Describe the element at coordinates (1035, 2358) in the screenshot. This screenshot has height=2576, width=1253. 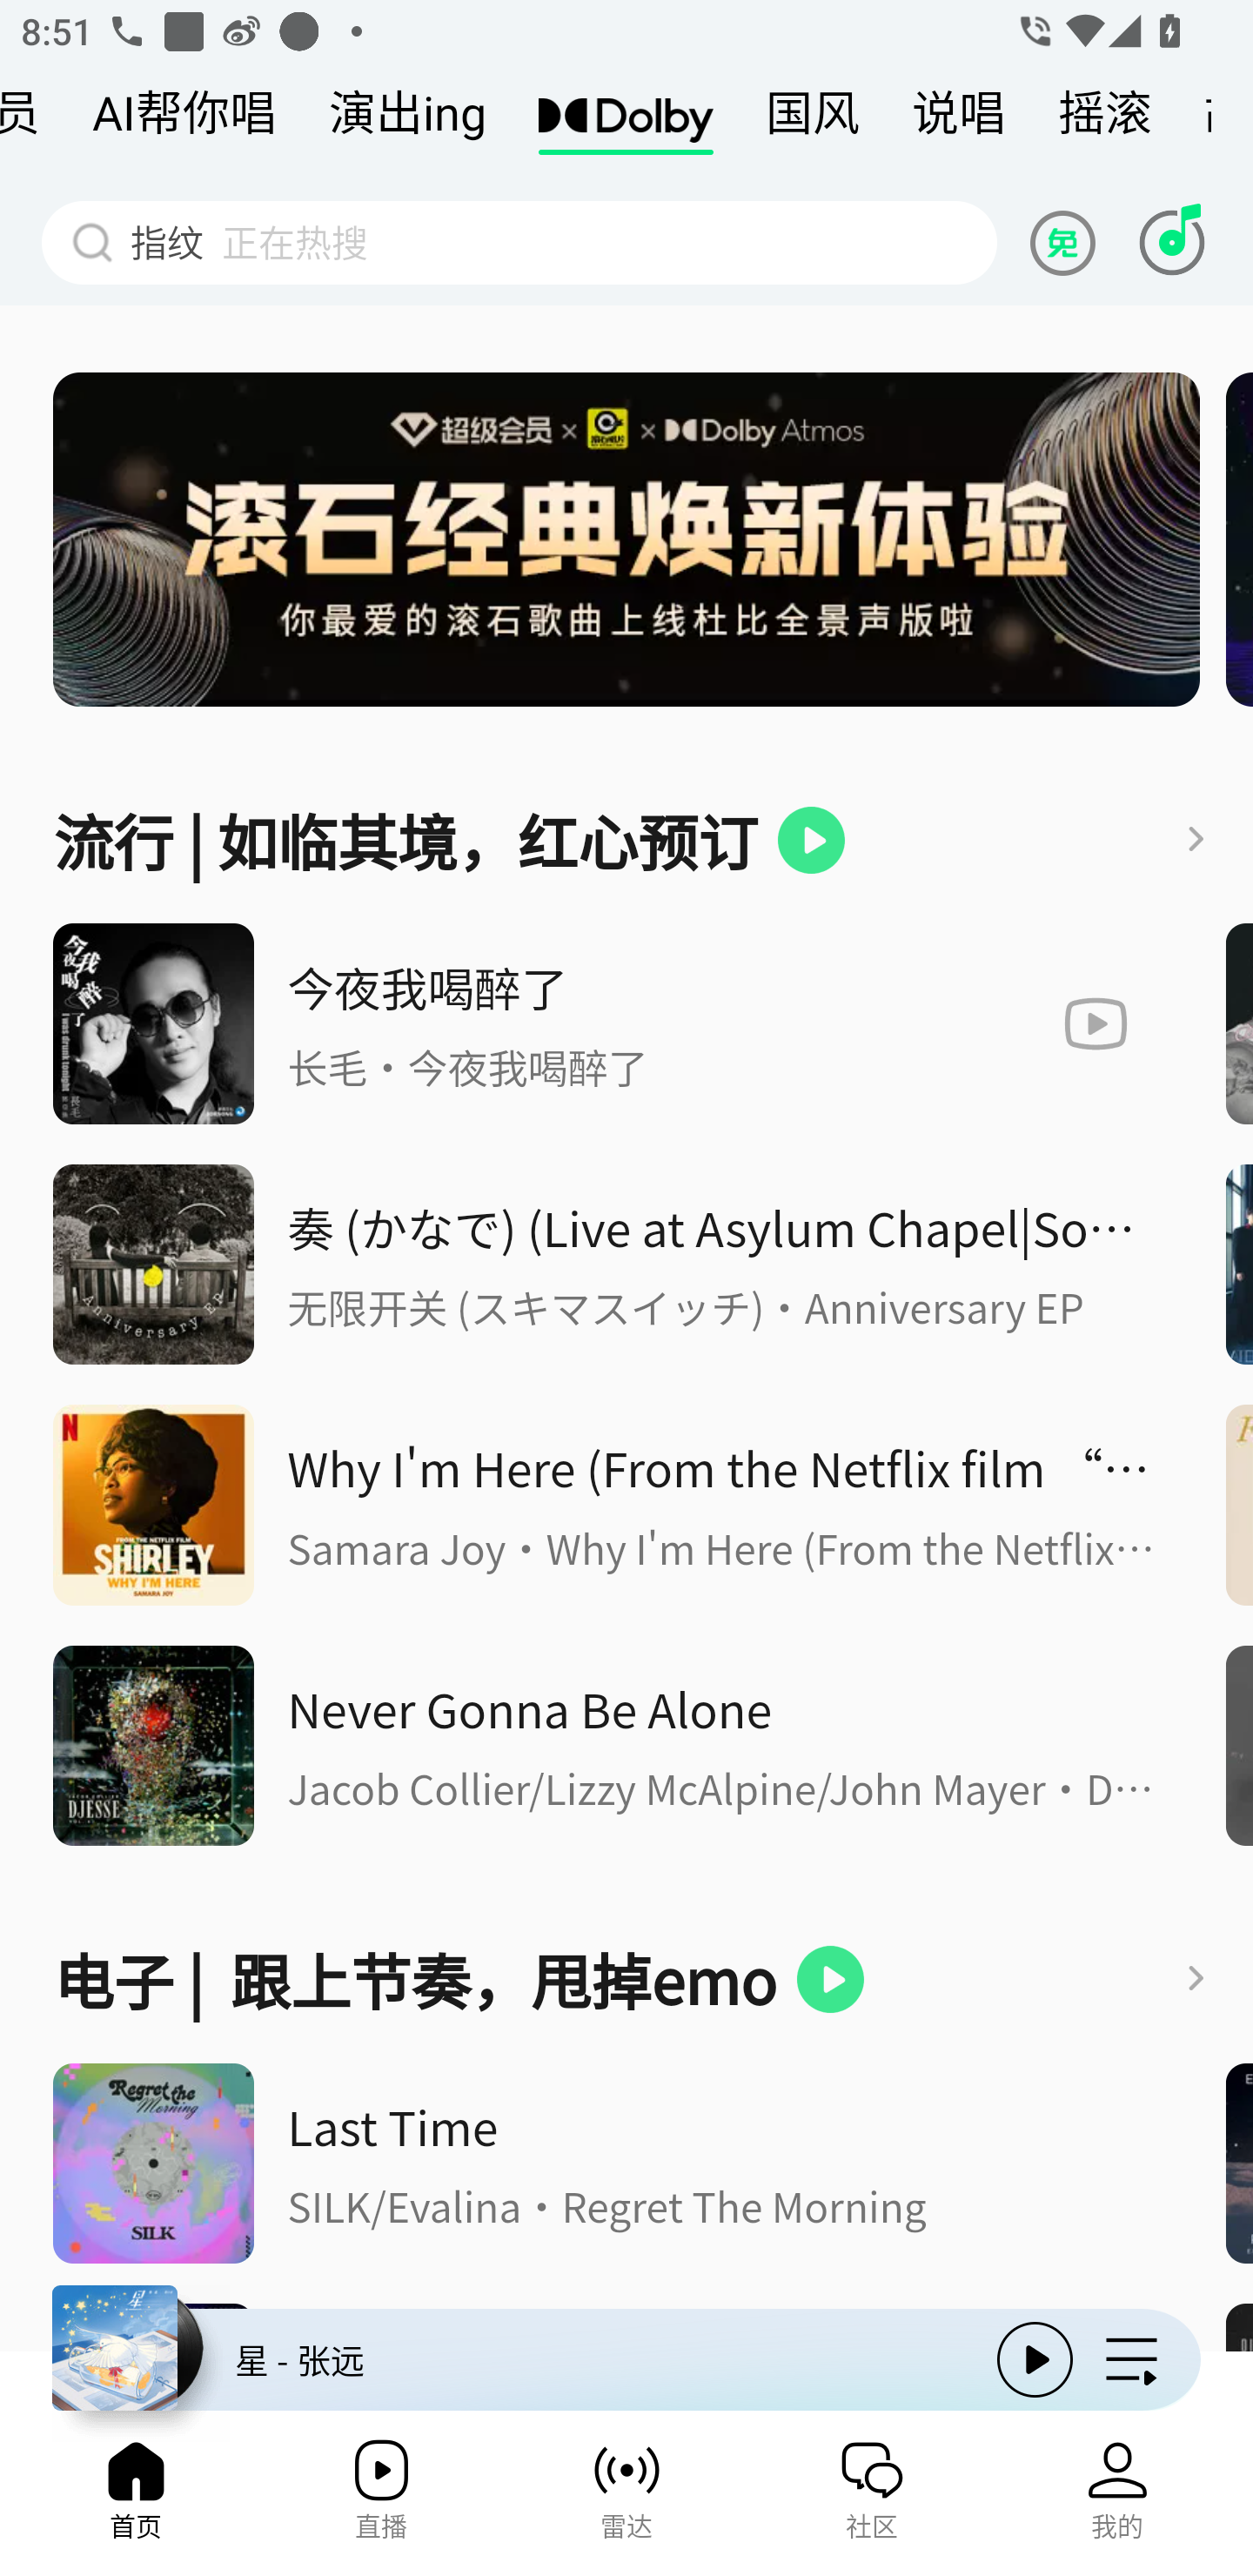
I see `播放` at that location.